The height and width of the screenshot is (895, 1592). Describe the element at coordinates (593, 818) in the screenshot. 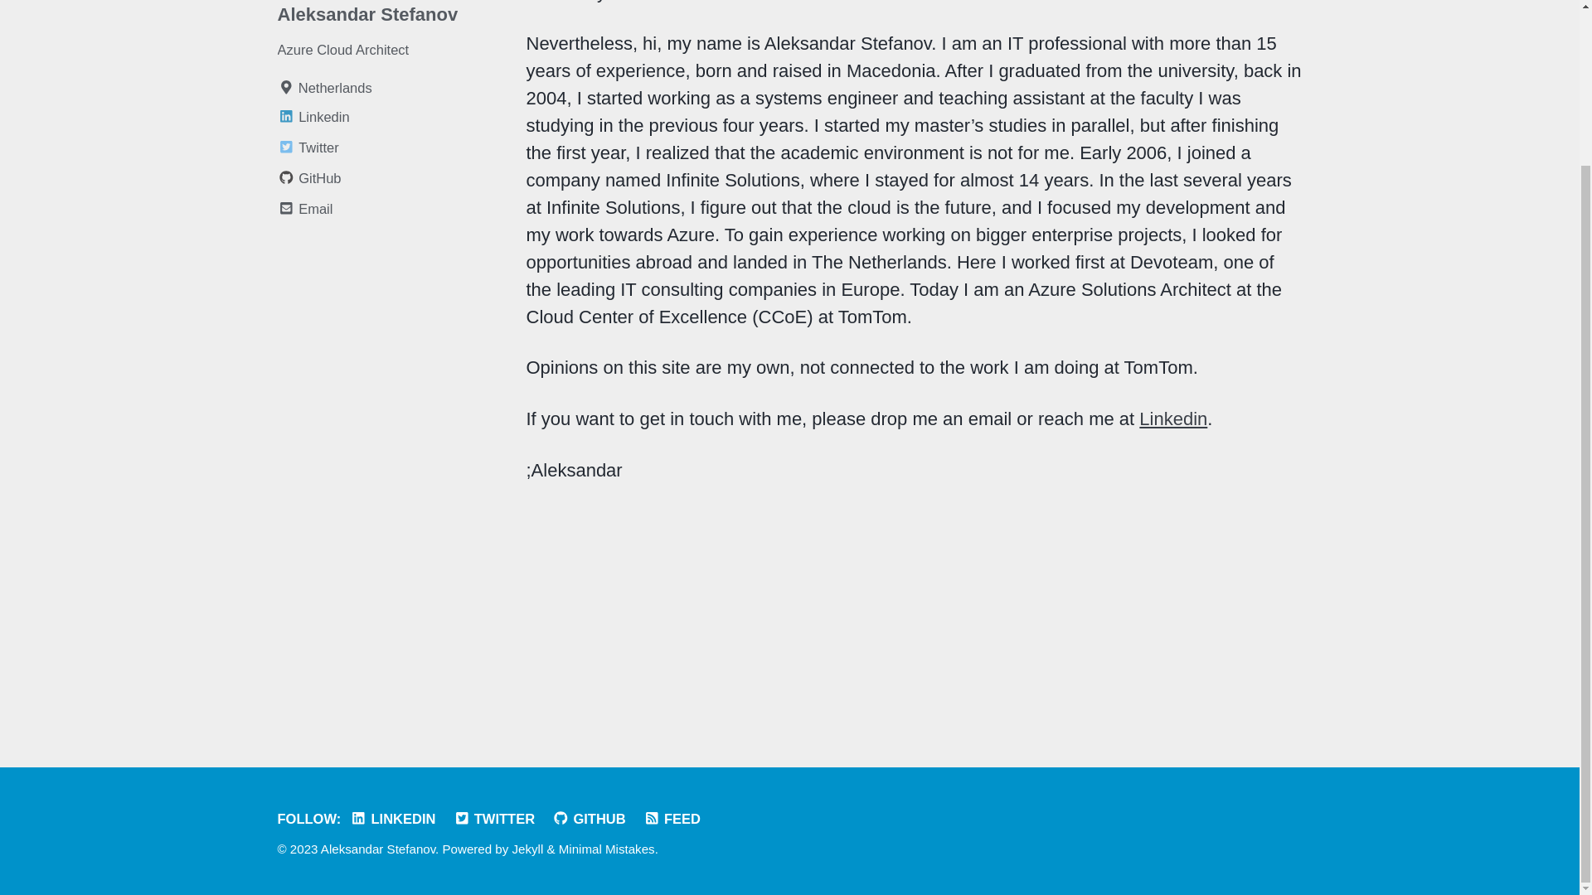

I see `GITHUB` at that location.